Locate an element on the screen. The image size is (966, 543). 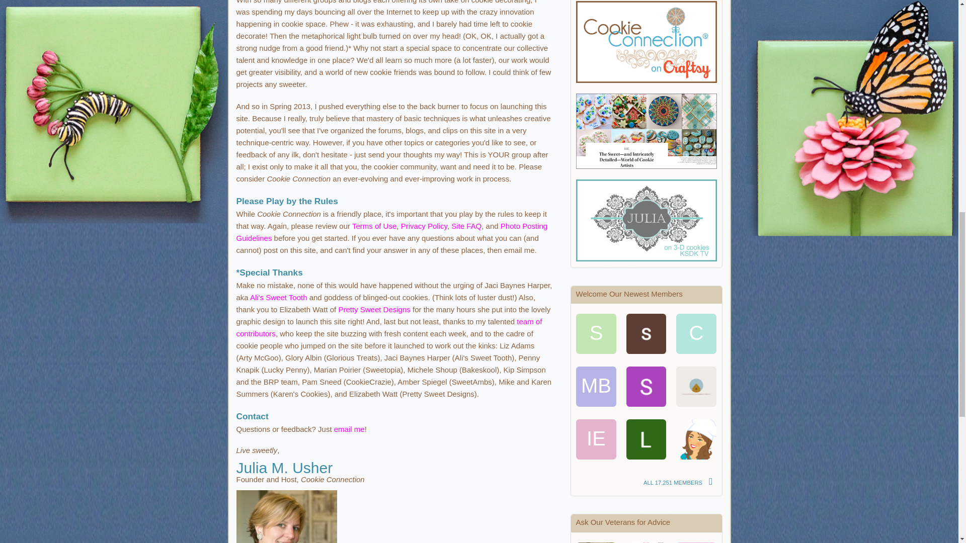
Julia M. Usher is located at coordinates (596, 542).